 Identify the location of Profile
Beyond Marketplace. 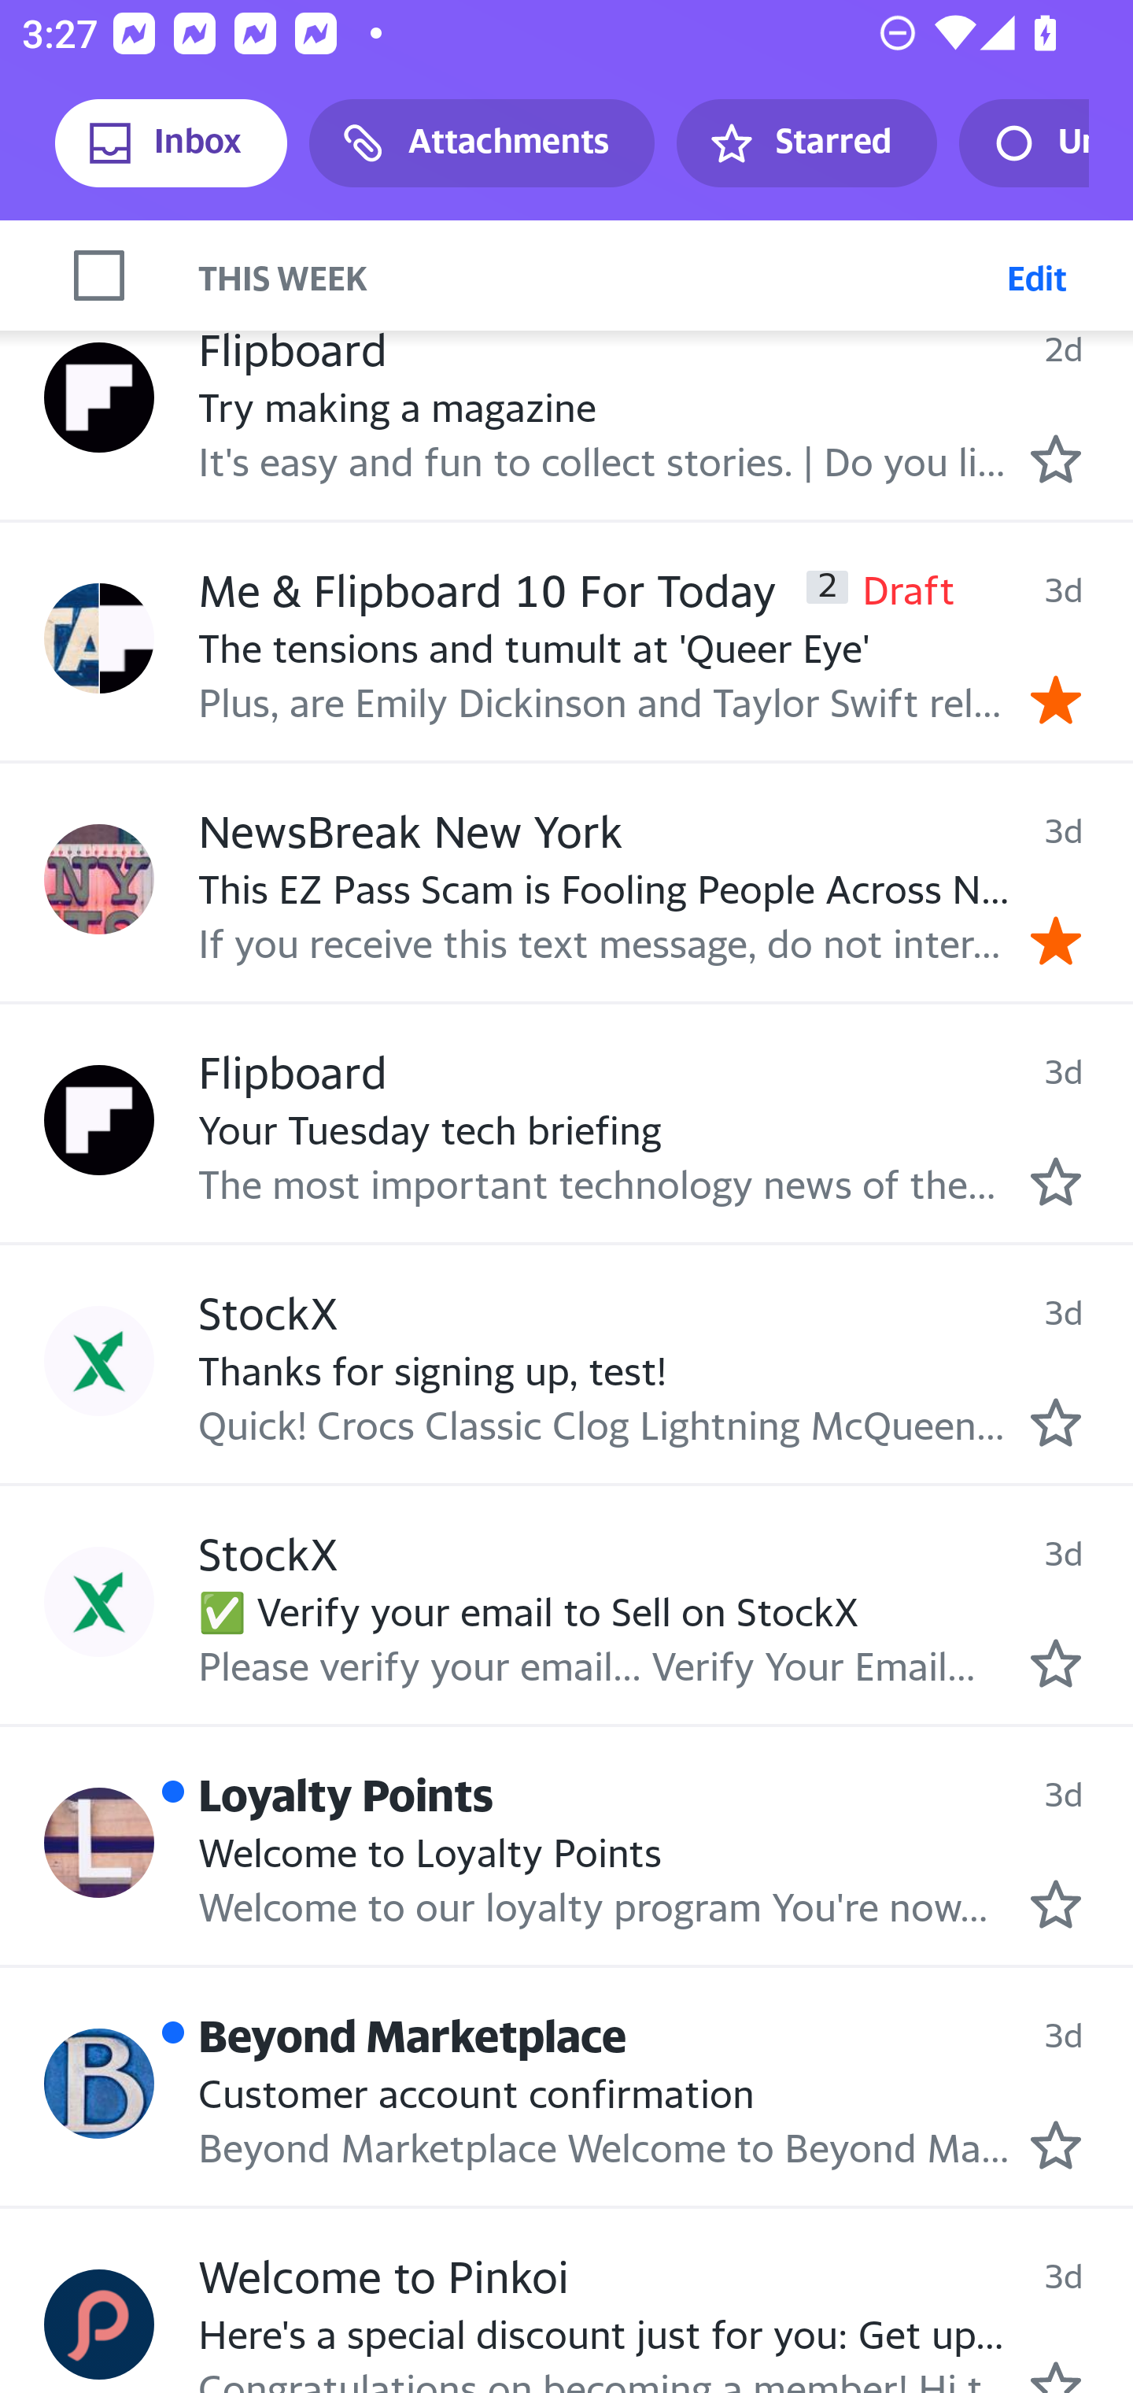
(99, 2084).